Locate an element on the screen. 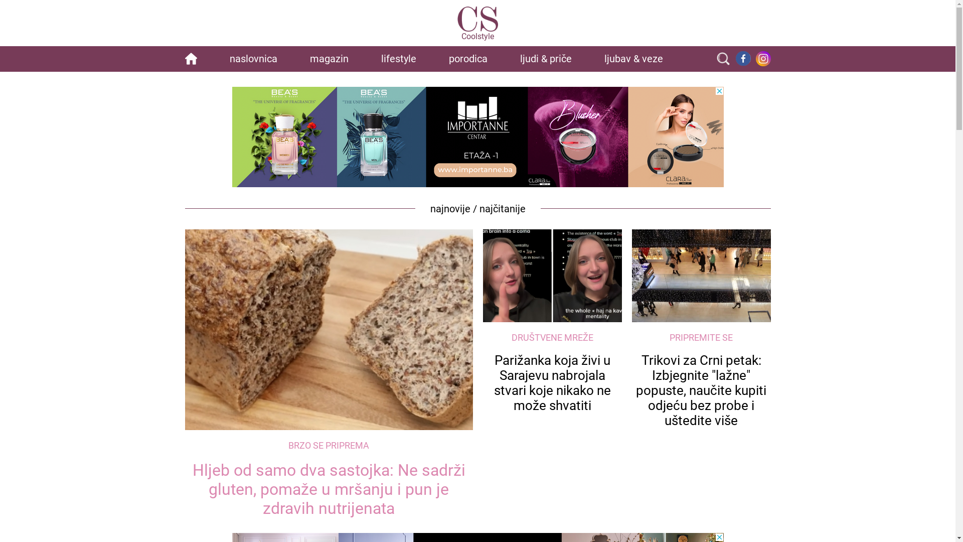 The image size is (963, 542). PRIPREMITE SE is located at coordinates (701, 337).